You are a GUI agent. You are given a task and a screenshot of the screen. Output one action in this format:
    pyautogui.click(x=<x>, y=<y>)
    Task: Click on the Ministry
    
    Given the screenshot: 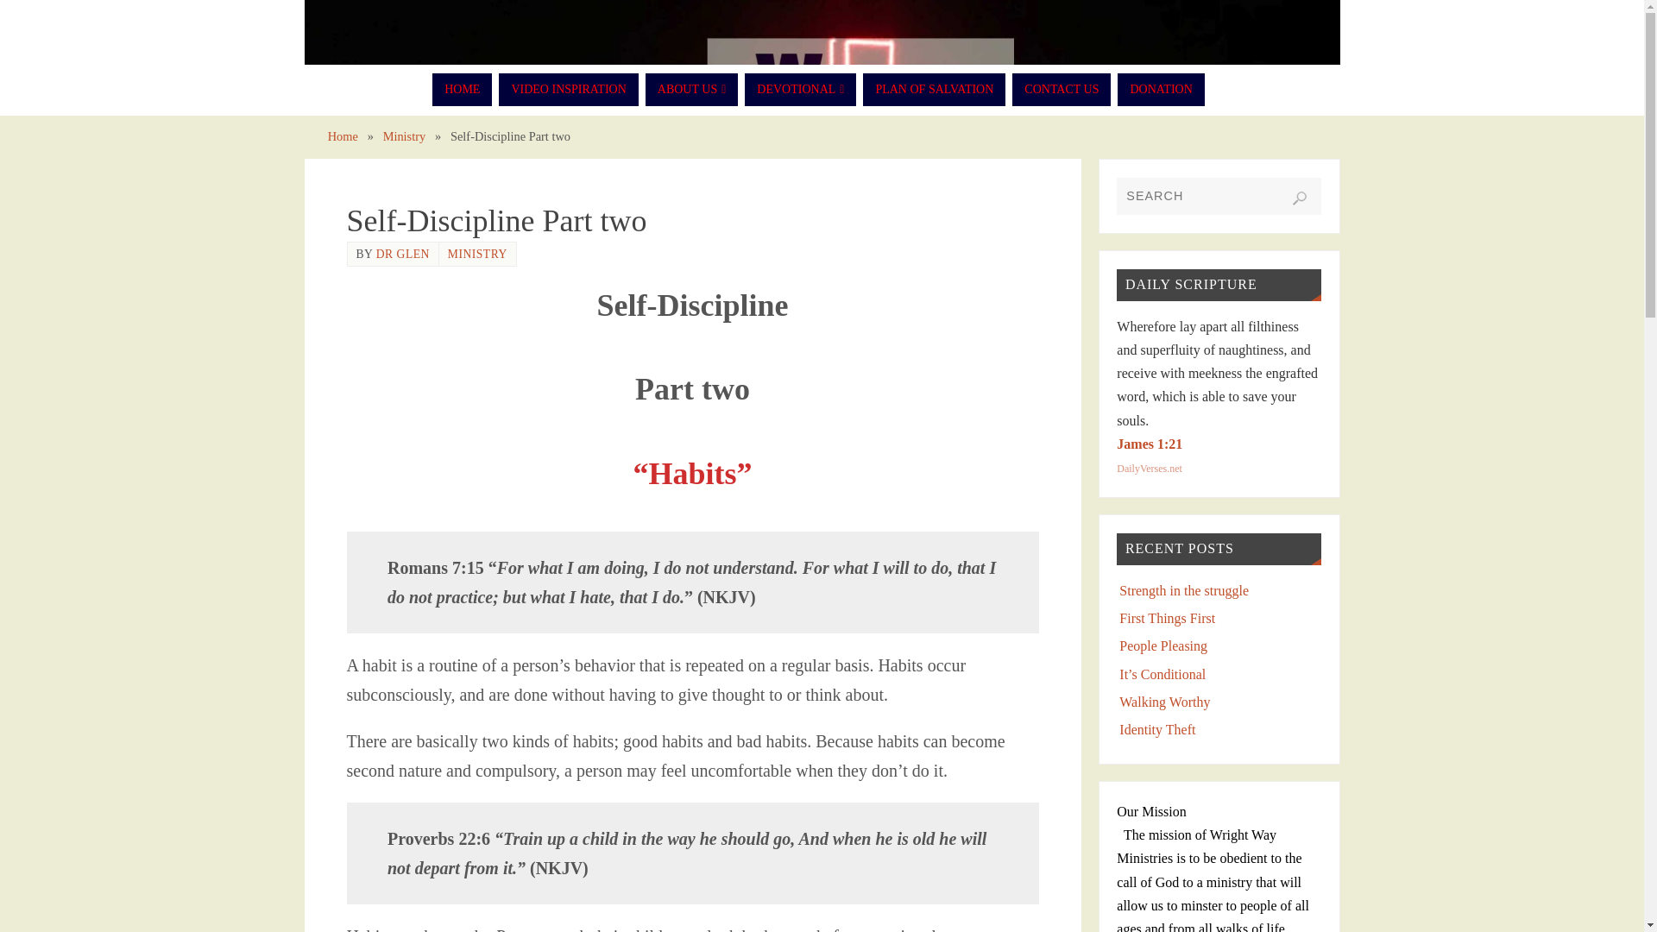 What is the action you would take?
    pyautogui.click(x=404, y=136)
    